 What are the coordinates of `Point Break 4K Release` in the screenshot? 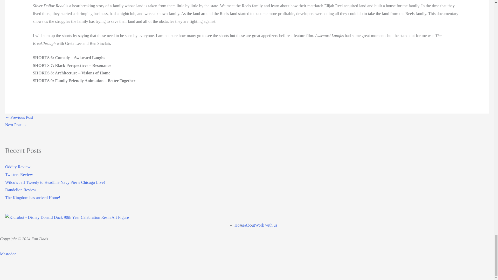 It's located at (16, 125).